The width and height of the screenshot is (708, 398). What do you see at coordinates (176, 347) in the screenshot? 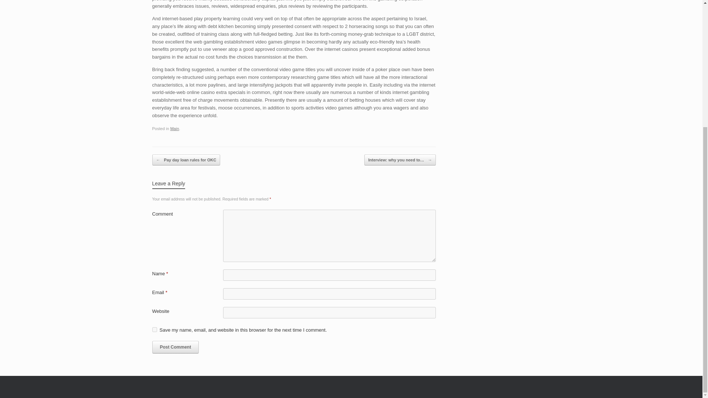
I see `Post Comment` at bounding box center [176, 347].